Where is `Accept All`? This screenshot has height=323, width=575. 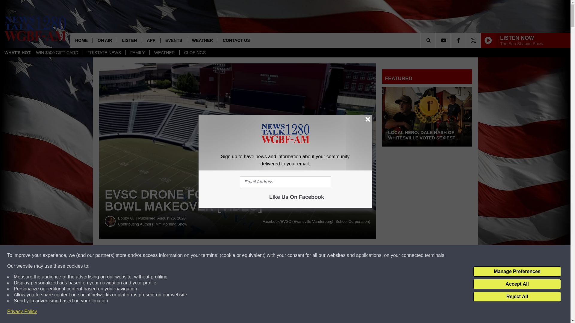
Accept All is located at coordinates (517, 284).